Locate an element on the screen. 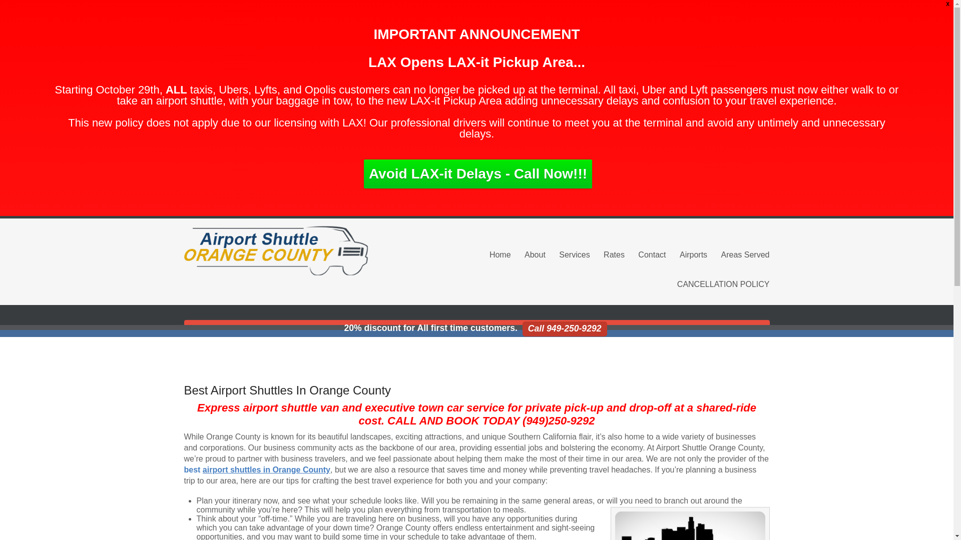 The width and height of the screenshot is (961, 540). Airports is located at coordinates (693, 254).